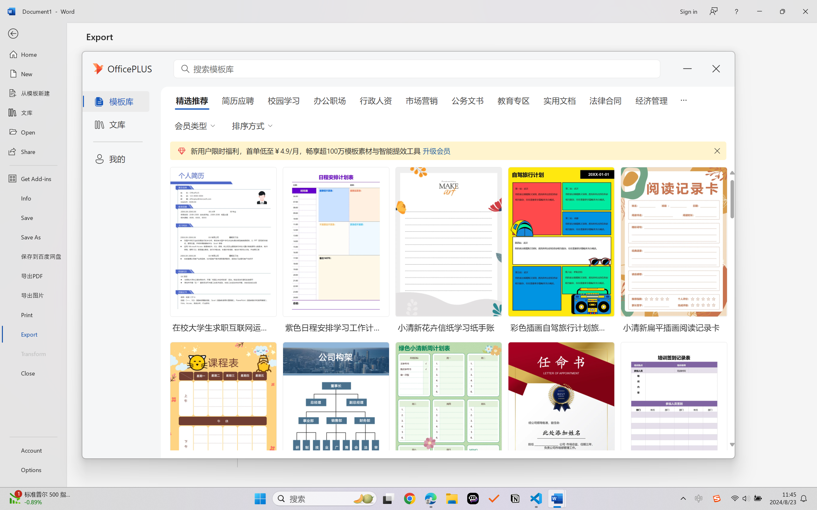  What do you see at coordinates (6, 22) in the screenshot?
I see `Back` at bounding box center [6, 22].